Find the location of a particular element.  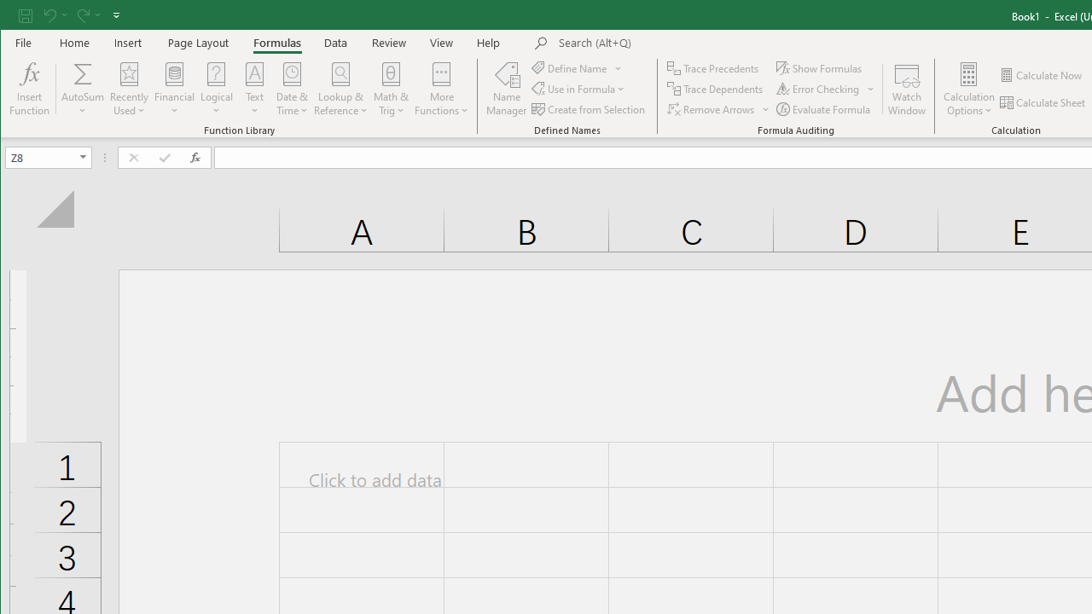

Use in Formula is located at coordinates (578, 89).